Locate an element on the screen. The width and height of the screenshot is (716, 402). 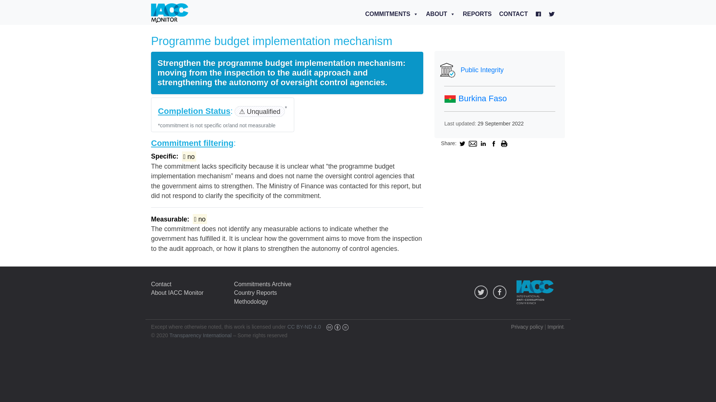
REPORTS is located at coordinates (477, 14).